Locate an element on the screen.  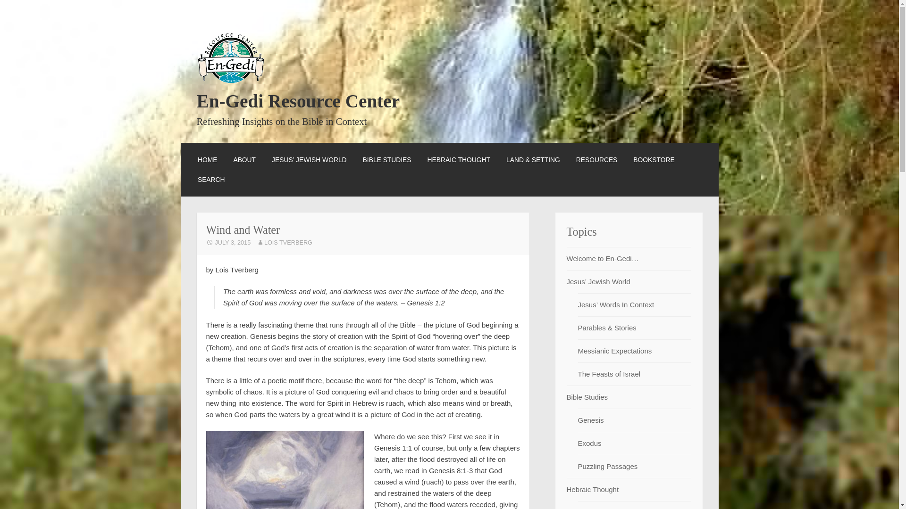
JULY 3, 2015 is located at coordinates (228, 242).